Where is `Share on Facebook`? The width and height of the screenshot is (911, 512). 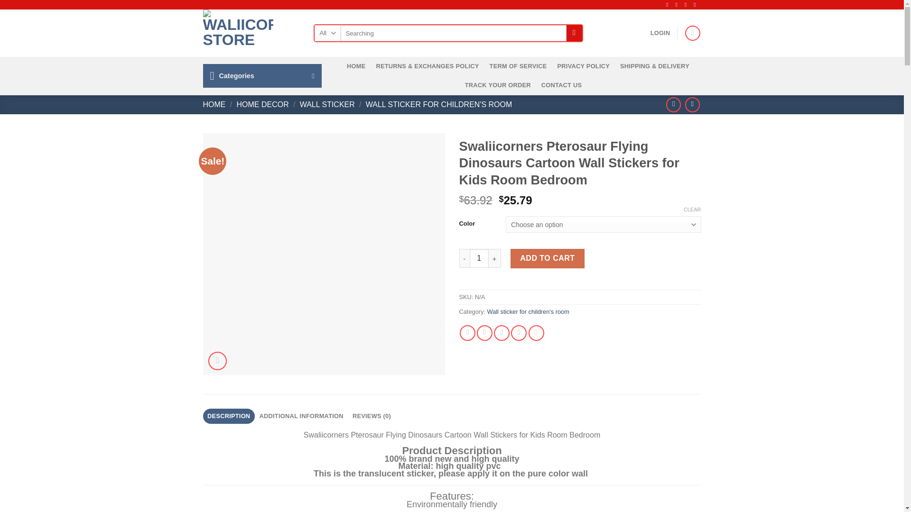
Share on Facebook is located at coordinates (468, 333).